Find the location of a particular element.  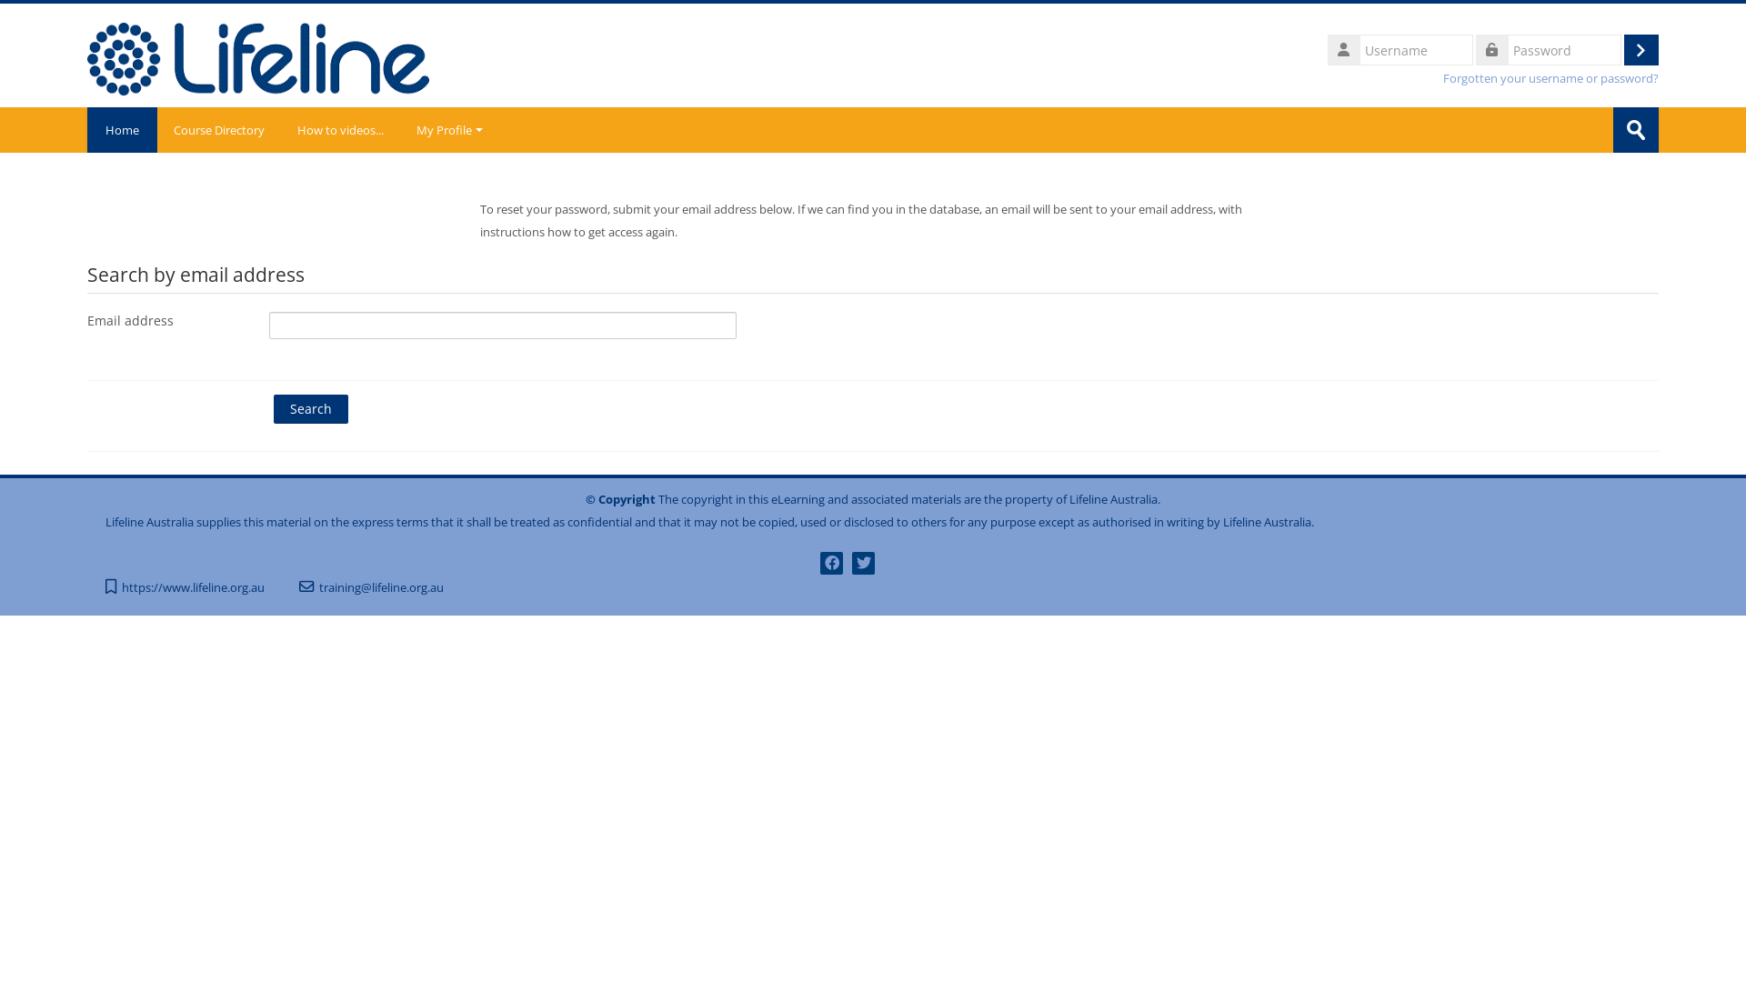

Log in is located at coordinates (1641, 50).